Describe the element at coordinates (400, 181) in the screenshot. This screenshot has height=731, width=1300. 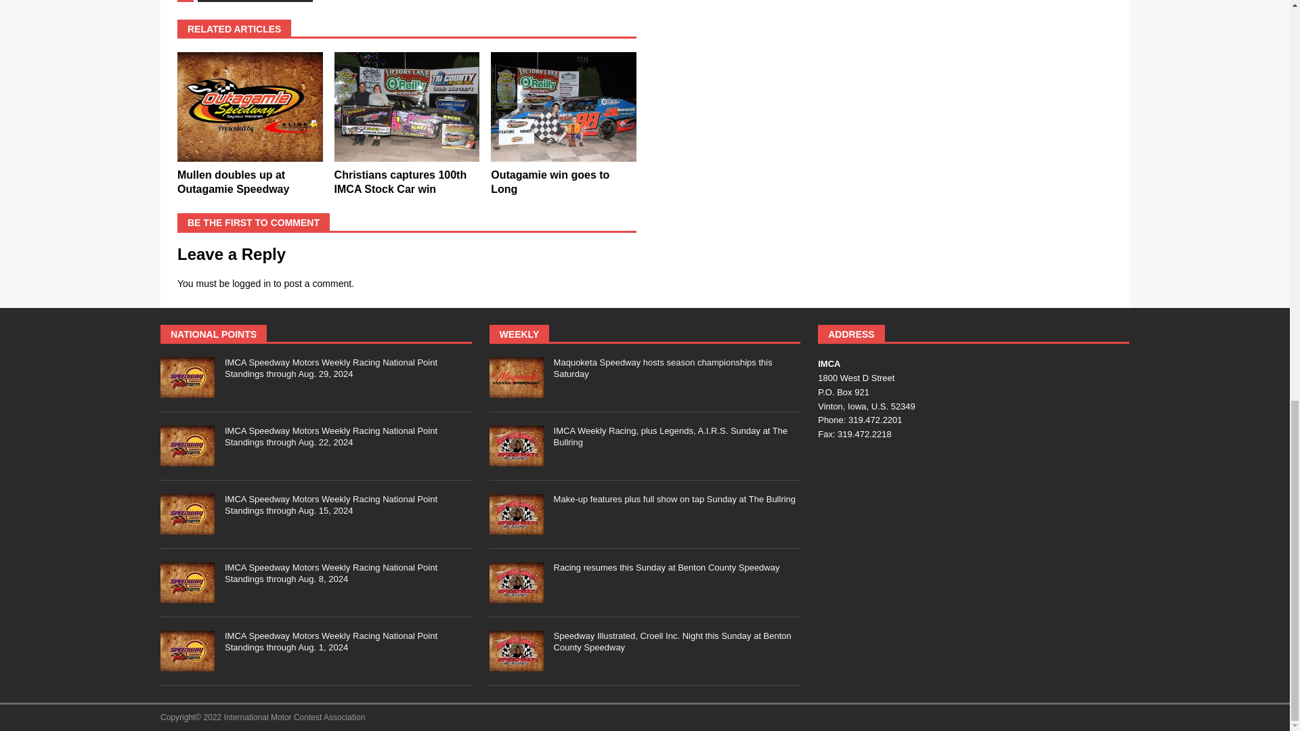
I see `Christians captures 100th IMCA Stock Car win` at that location.